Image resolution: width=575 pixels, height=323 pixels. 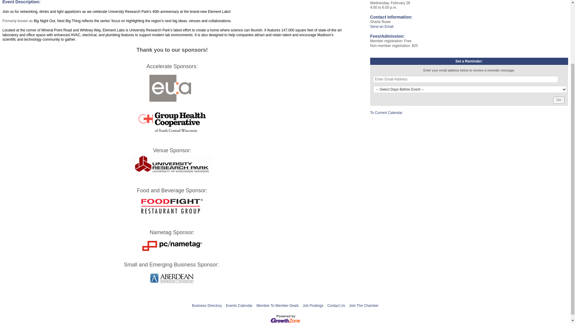 What do you see at coordinates (559, 100) in the screenshot?
I see `Go` at bounding box center [559, 100].